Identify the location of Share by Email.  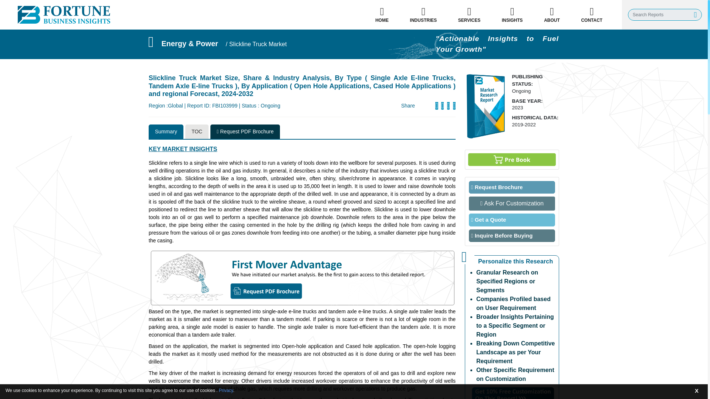
(436, 106).